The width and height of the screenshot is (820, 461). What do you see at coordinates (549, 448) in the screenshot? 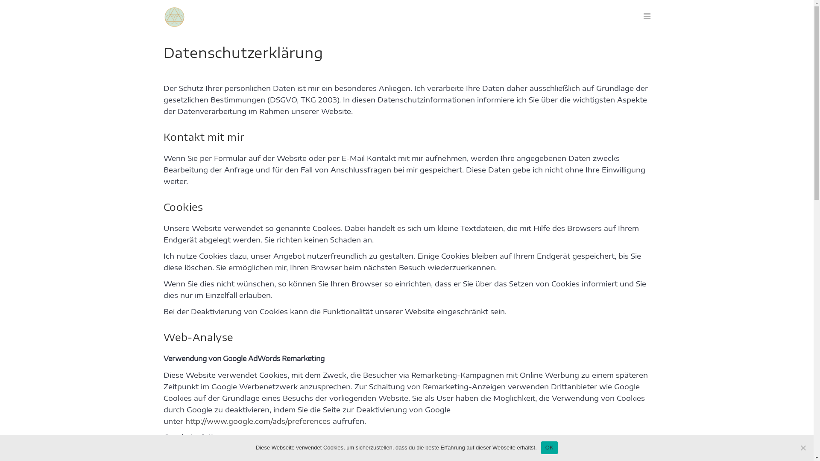
I see `OK` at bounding box center [549, 448].